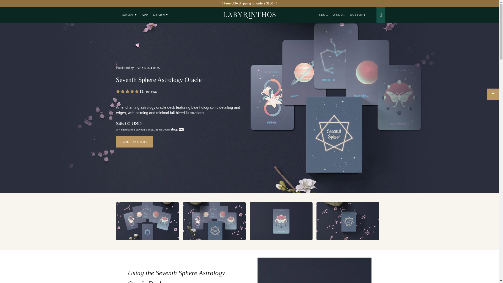 This screenshot has width=503, height=283. I want to click on APP, so click(145, 15).